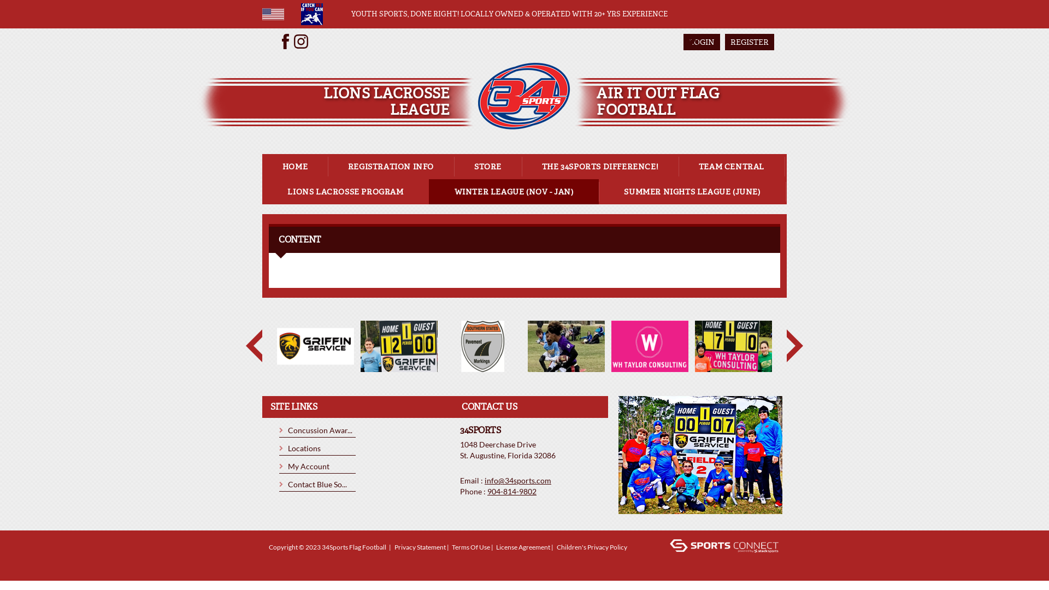  I want to click on Terms Of Use, so click(471, 547).